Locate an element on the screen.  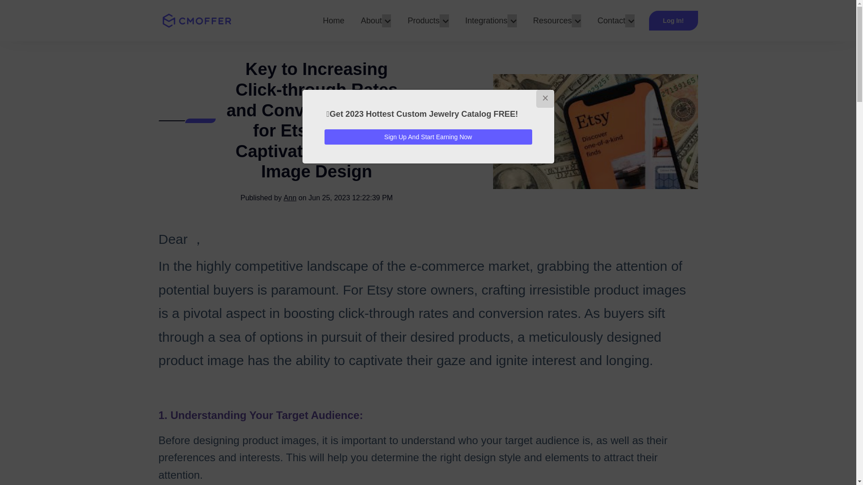
Show submenu for Products is located at coordinates (444, 21).